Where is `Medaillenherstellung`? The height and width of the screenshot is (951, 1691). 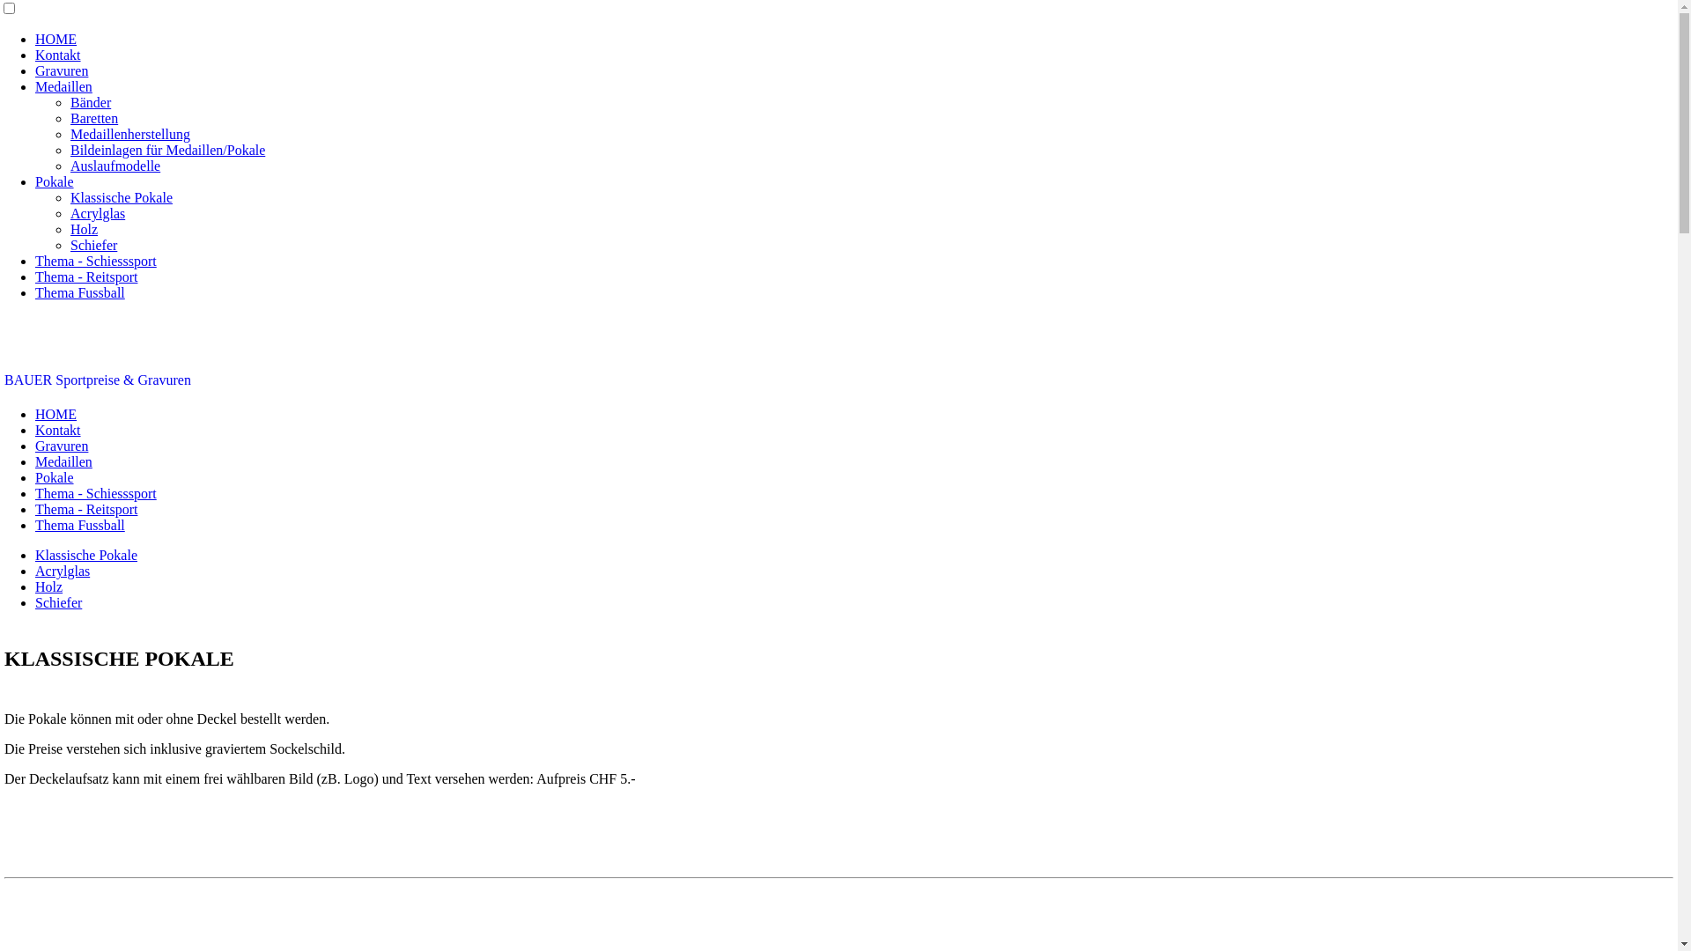 Medaillenherstellung is located at coordinates (130, 134).